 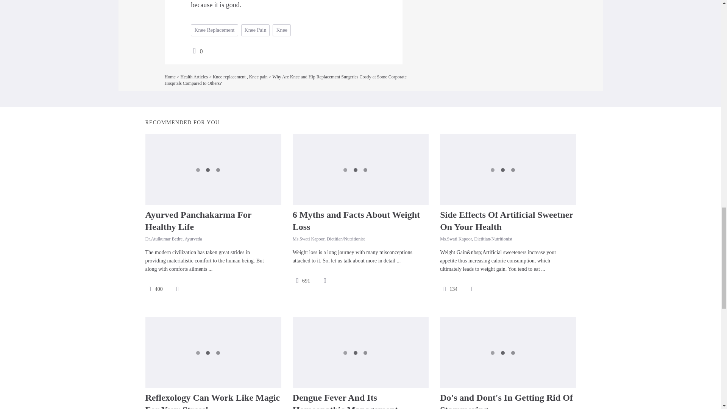 I want to click on Health Articles, so click(x=194, y=76).